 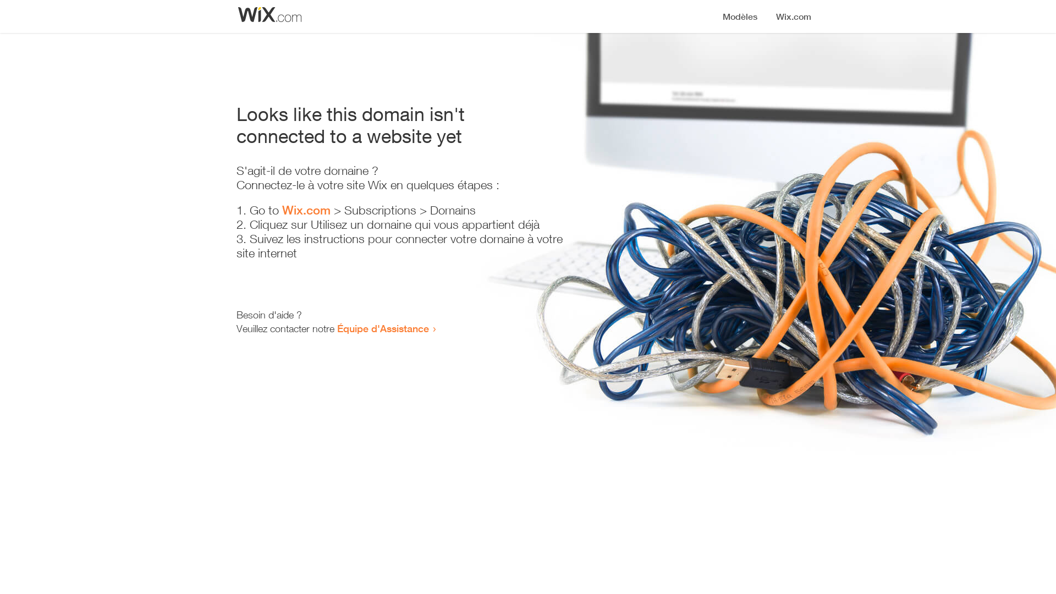 I want to click on Wix.com, so click(x=306, y=210).